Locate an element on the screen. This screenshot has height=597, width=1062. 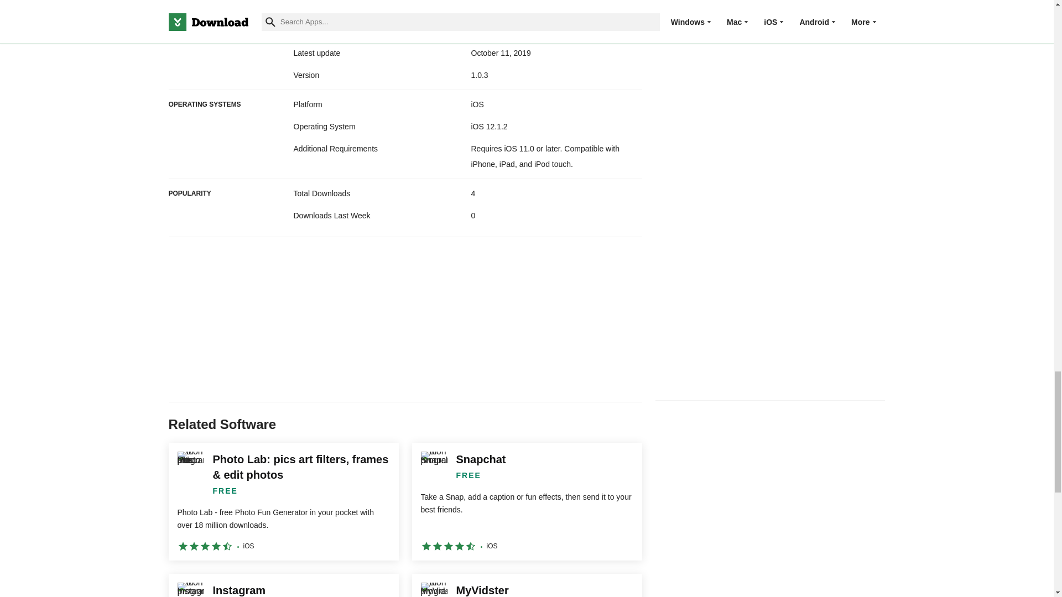
Instagram is located at coordinates (283, 585).